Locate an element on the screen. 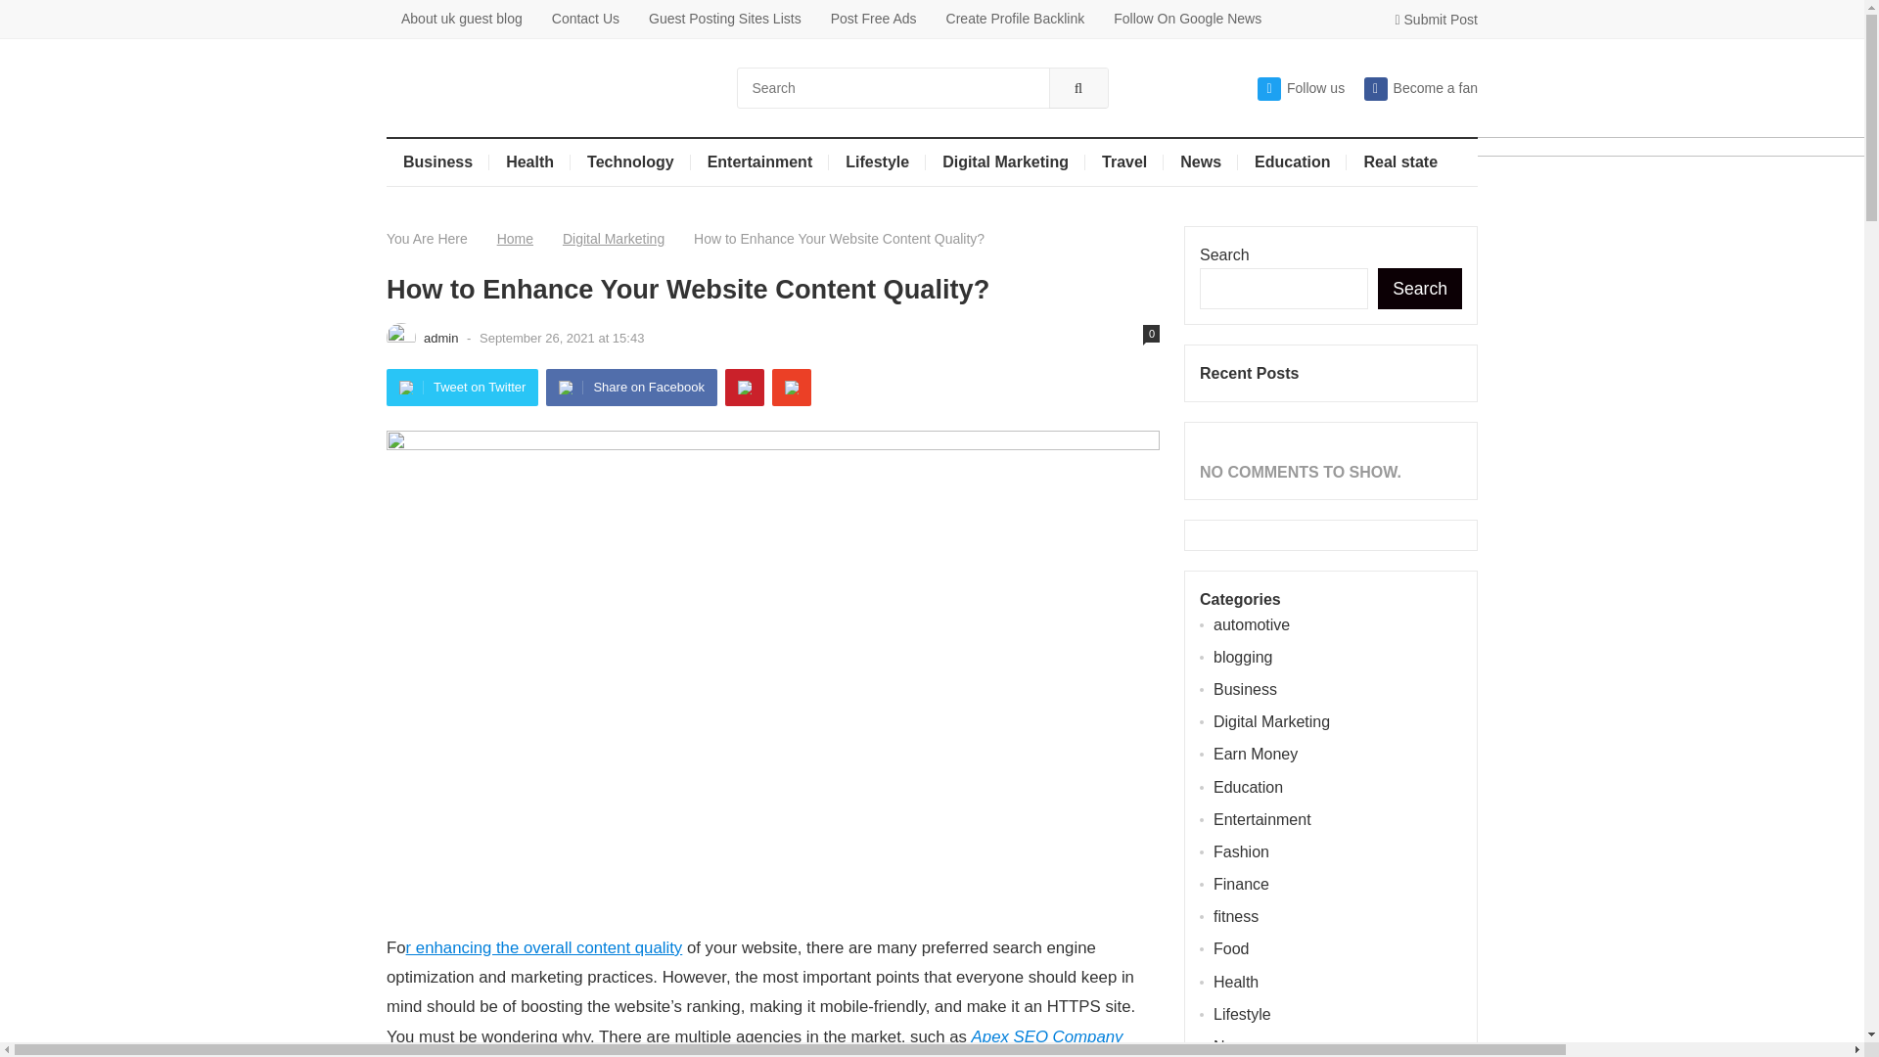 This screenshot has height=1057, width=1879. Real state is located at coordinates (1400, 162).